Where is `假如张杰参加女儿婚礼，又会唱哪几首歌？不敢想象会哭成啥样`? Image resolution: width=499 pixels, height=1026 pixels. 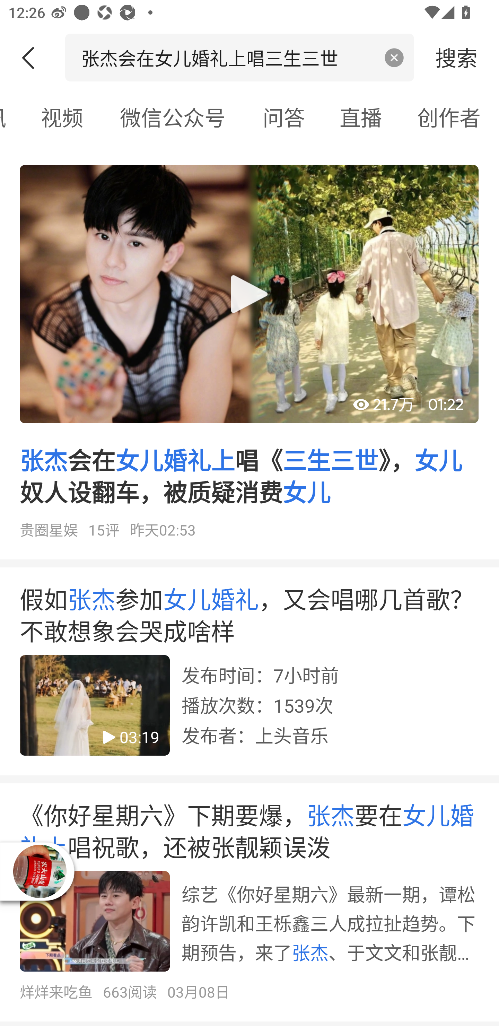 假如张杰参加女儿婚礼，又会唱哪几首歌？不敢想象会哭成啥样 is located at coordinates (249, 675).